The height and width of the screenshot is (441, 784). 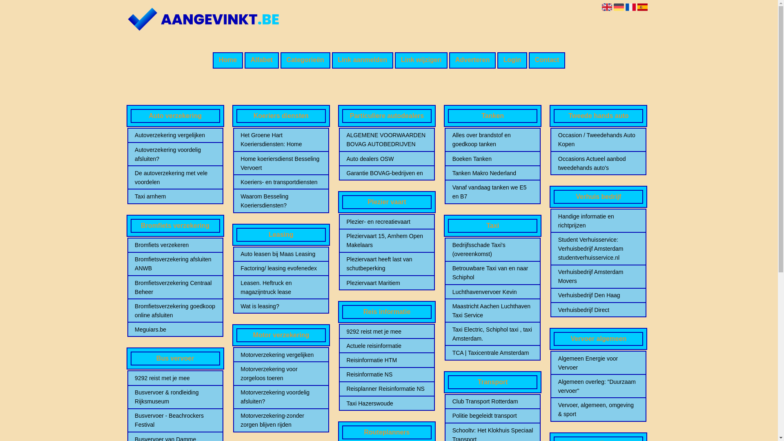 What do you see at coordinates (175, 287) in the screenshot?
I see `Bromfietsverzekering Centraal Beheer` at bounding box center [175, 287].